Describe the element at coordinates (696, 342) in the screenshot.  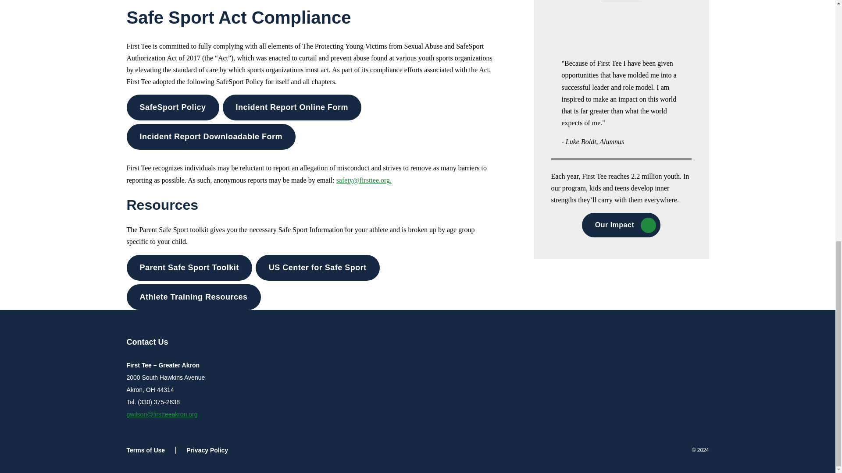
I see `Open youtube in a new window` at that location.